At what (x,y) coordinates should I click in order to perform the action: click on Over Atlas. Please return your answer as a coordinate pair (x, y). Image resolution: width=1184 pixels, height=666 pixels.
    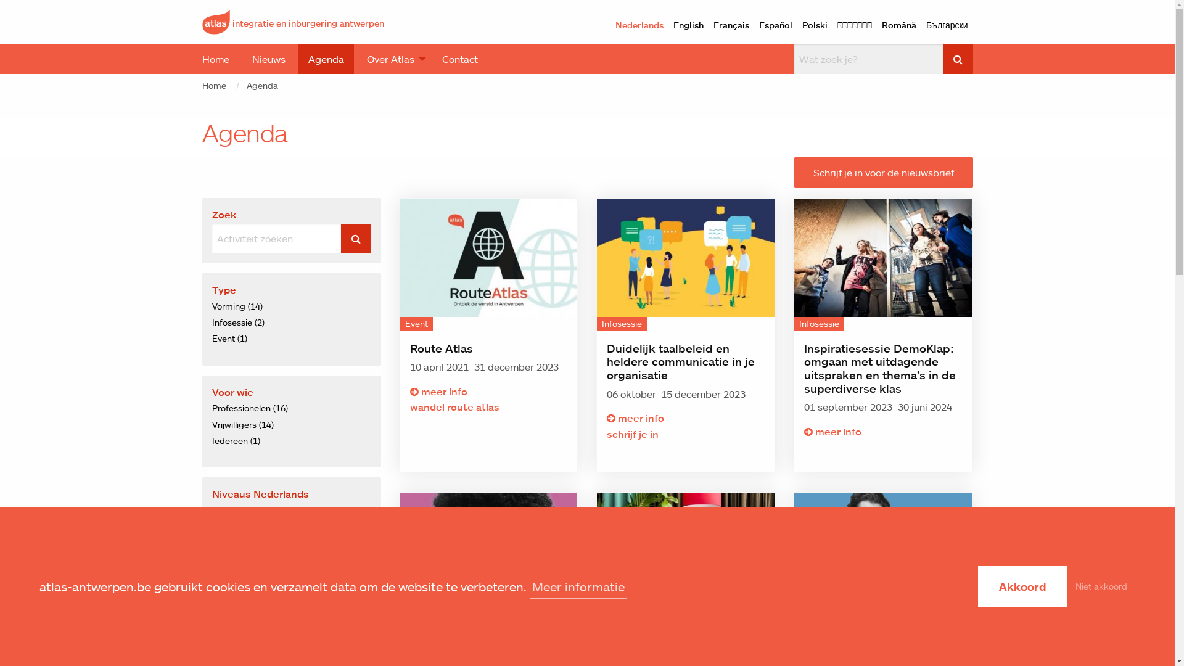
    Looking at the image, I should click on (392, 59).